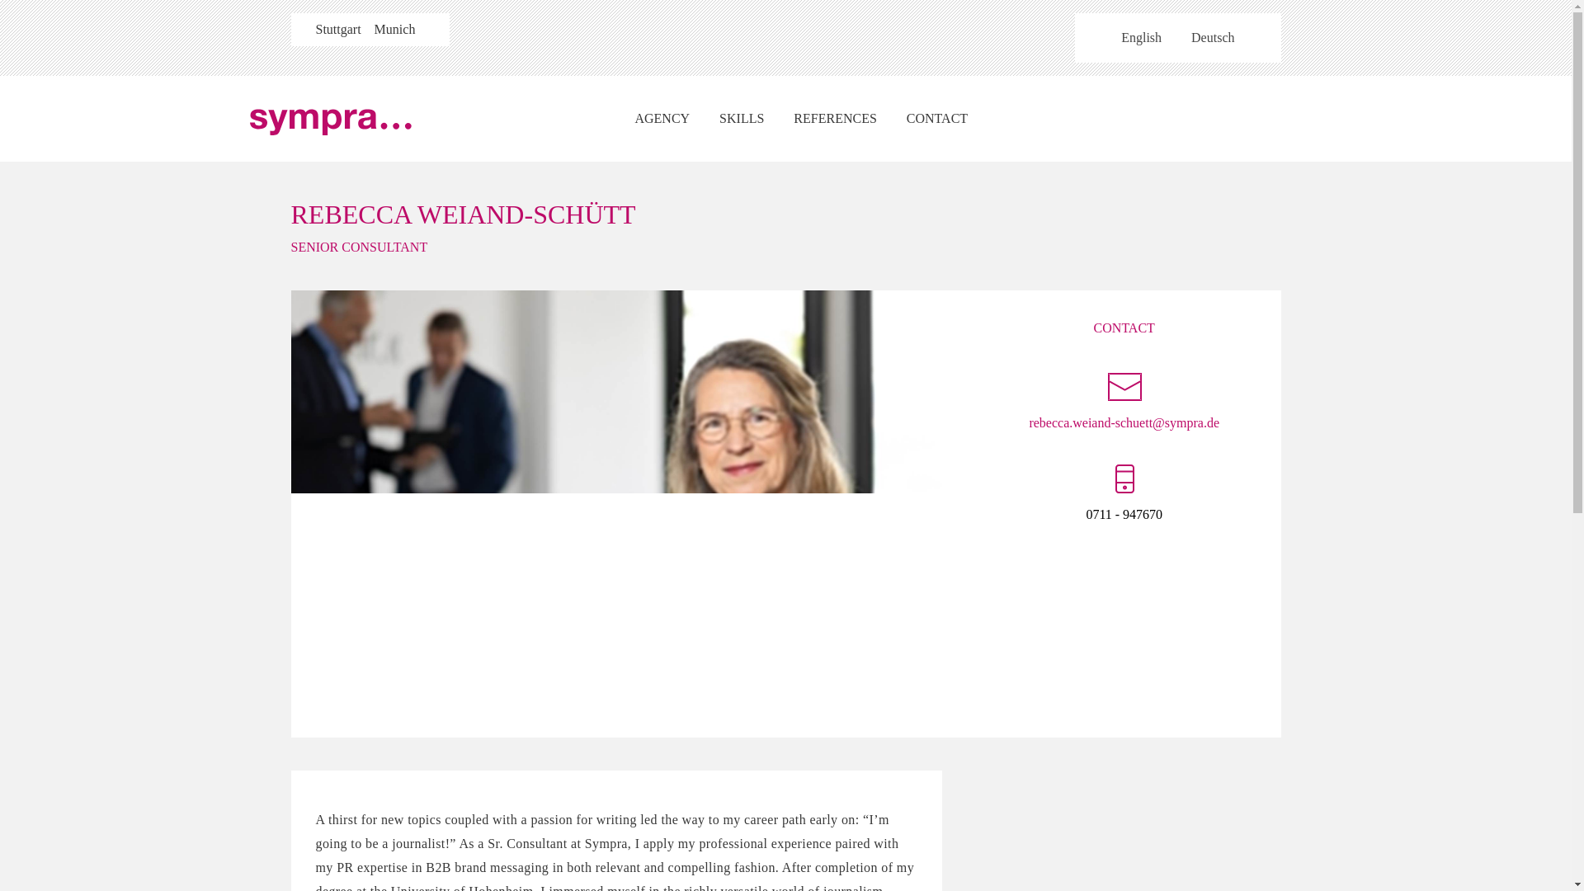 The width and height of the screenshot is (1584, 891). What do you see at coordinates (394, 30) in the screenshot?
I see `Munich` at bounding box center [394, 30].